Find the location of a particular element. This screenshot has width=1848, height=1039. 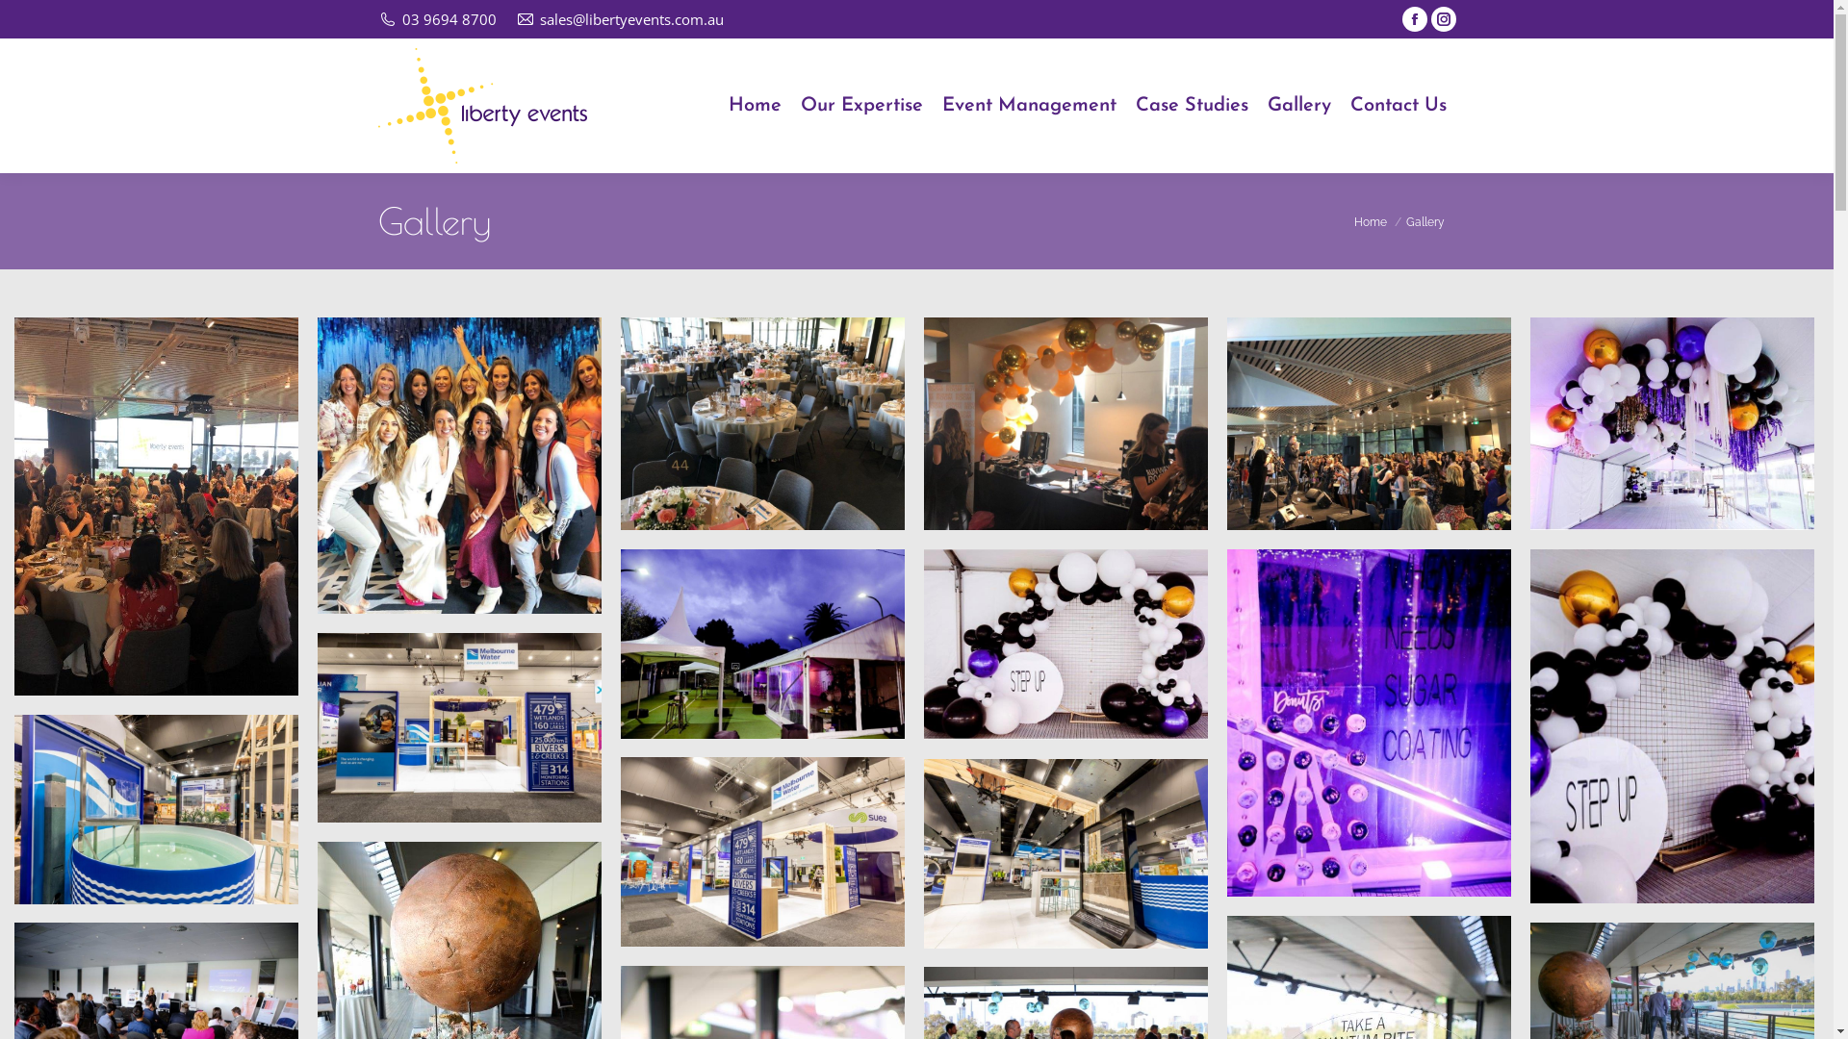

1.9 is located at coordinates (1673, 423).